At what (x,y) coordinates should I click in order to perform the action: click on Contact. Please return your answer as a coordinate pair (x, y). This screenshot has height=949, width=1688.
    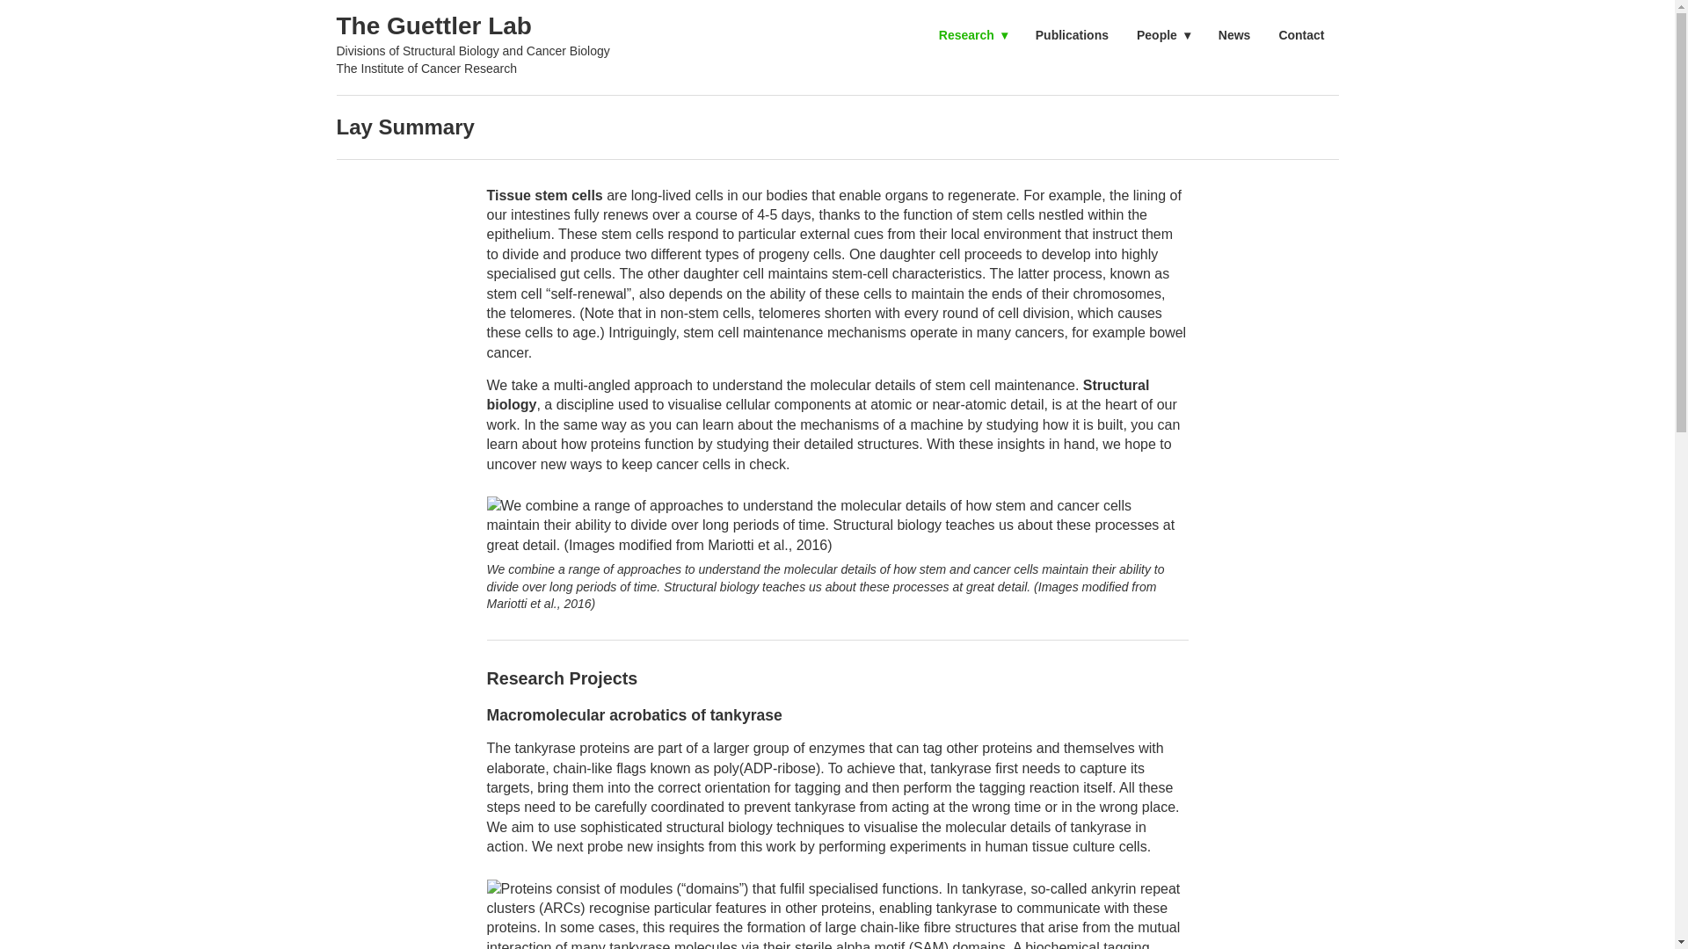
    Looking at the image, I should click on (1301, 35).